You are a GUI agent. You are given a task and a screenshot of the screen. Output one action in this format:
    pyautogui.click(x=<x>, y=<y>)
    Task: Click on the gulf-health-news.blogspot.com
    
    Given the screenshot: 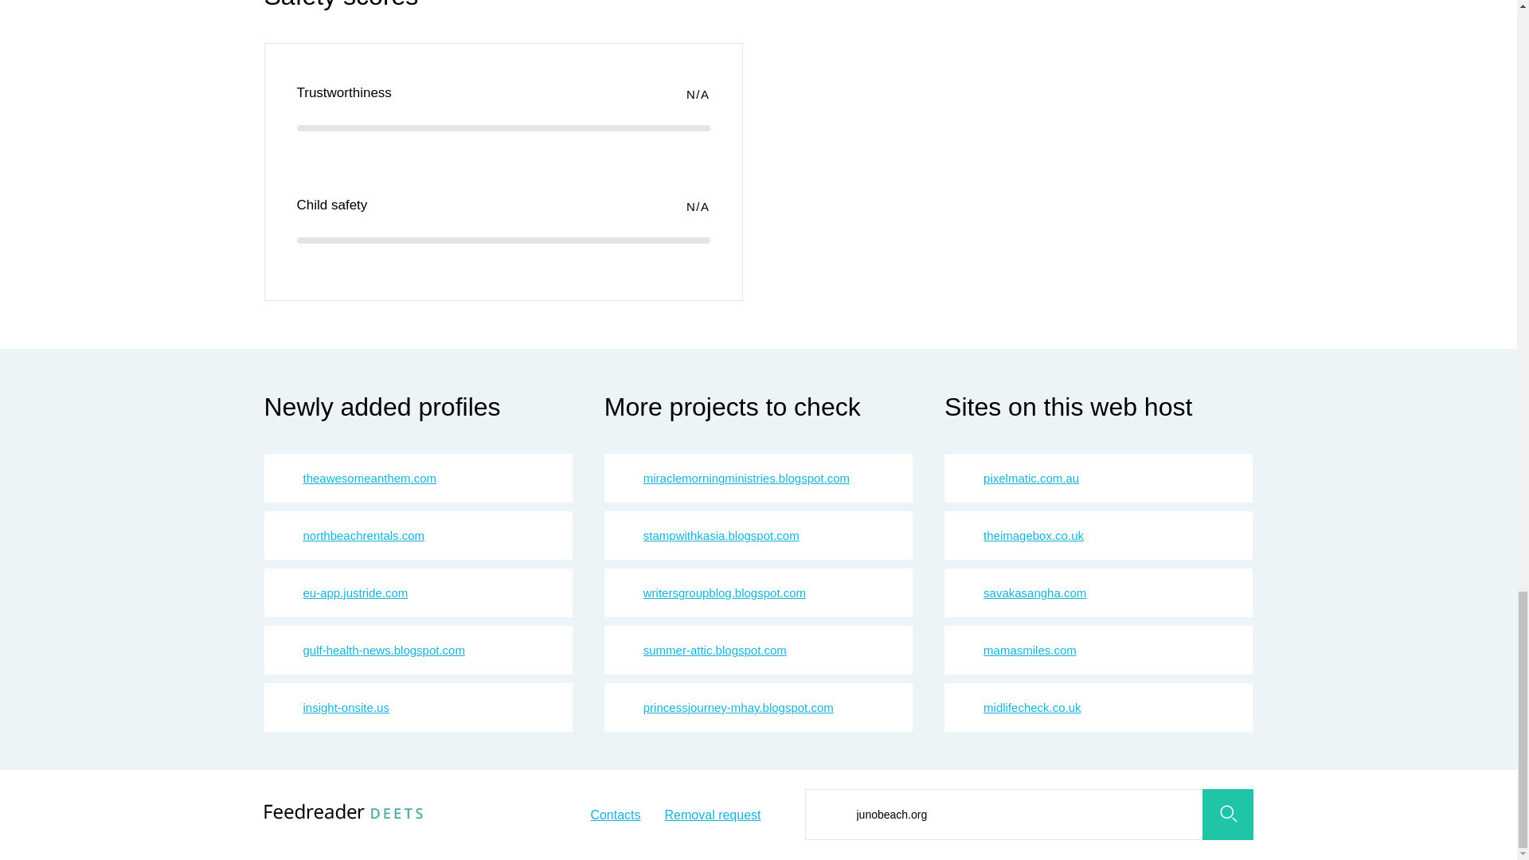 What is the action you would take?
    pyautogui.click(x=384, y=650)
    